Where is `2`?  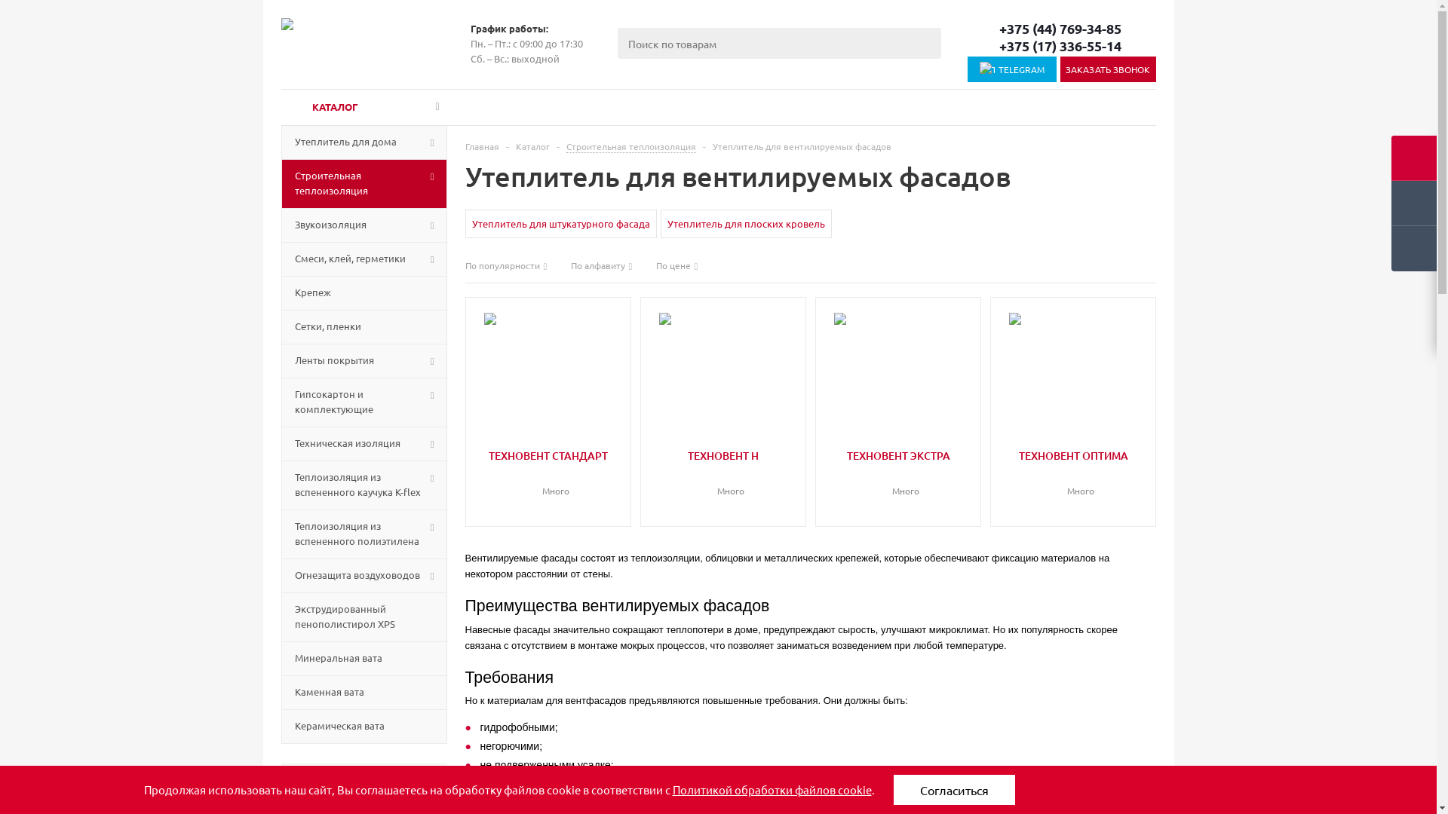
2 is located at coordinates (712, 473).